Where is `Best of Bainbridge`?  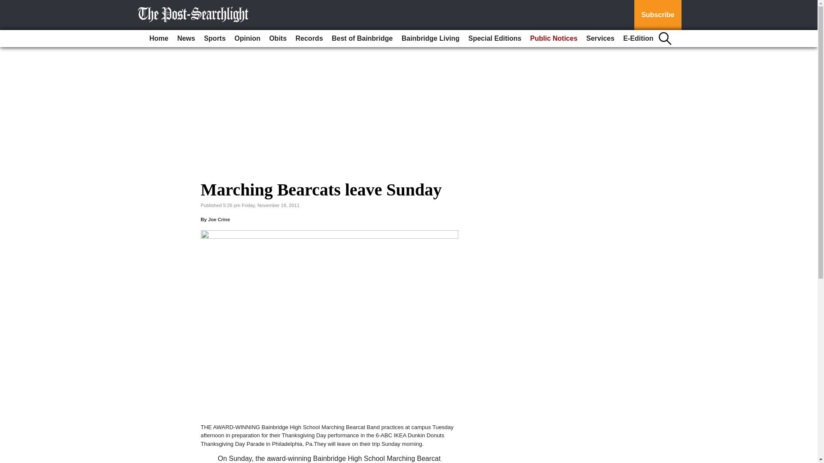 Best of Bainbridge is located at coordinates (362, 39).